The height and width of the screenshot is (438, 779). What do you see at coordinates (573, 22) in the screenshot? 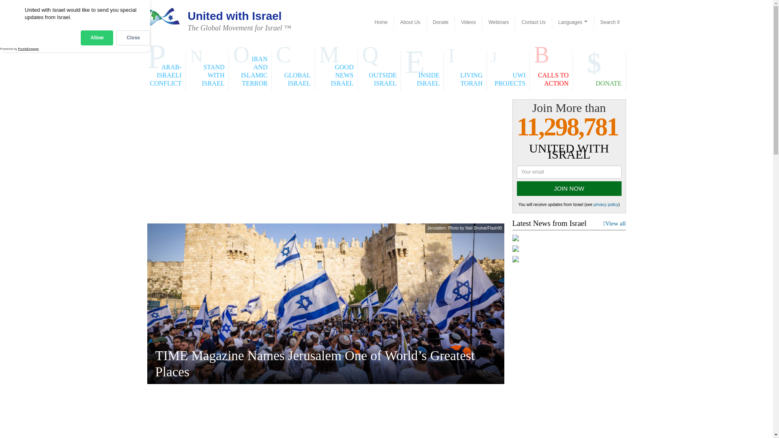
I see `Languages` at bounding box center [573, 22].